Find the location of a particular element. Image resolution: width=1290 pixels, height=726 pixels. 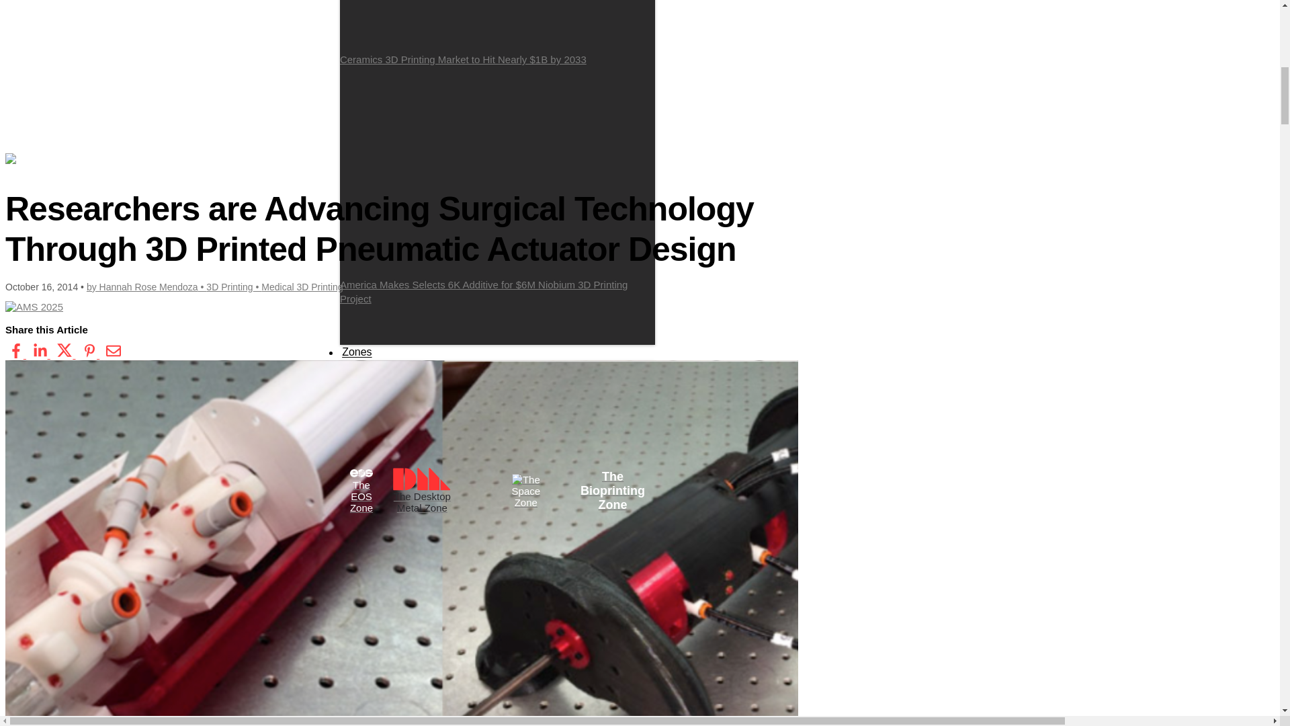

EOS Zone is located at coordinates (481, 397).